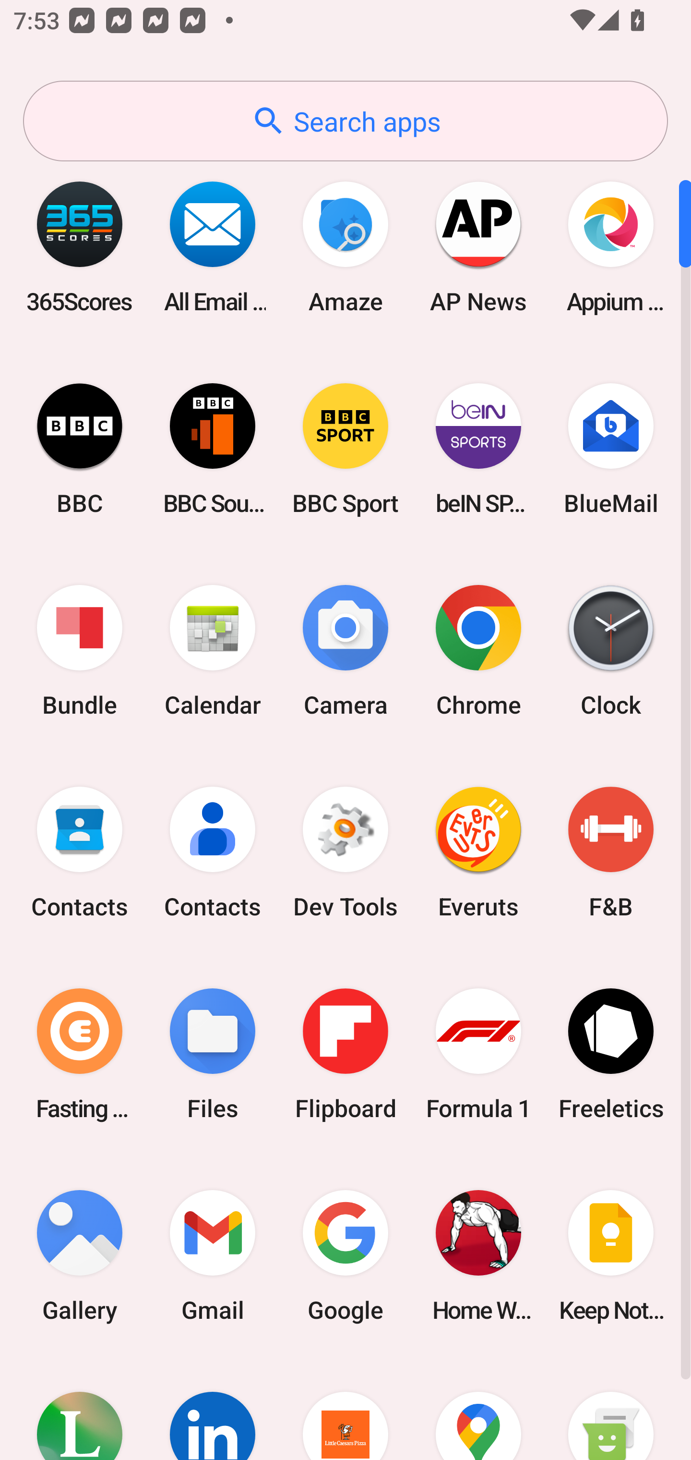 The height and width of the screenshot is (1460, 691). Describe the element at coordinates (213, 1054) in the screenshot. I see `Files` at that location.